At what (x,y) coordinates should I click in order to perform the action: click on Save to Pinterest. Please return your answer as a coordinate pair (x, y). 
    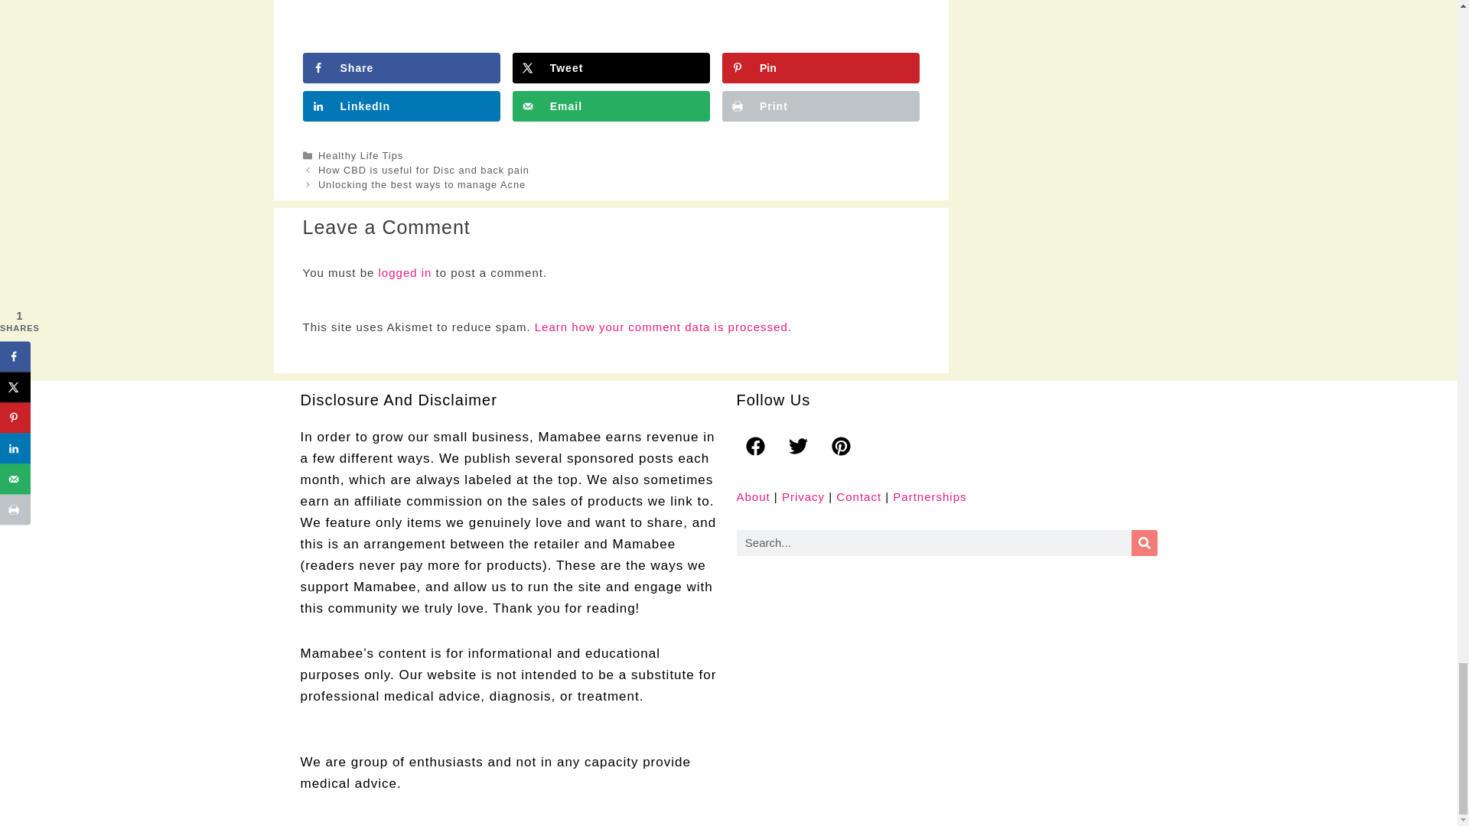
    Looking at the image, I should click on (820, 68).